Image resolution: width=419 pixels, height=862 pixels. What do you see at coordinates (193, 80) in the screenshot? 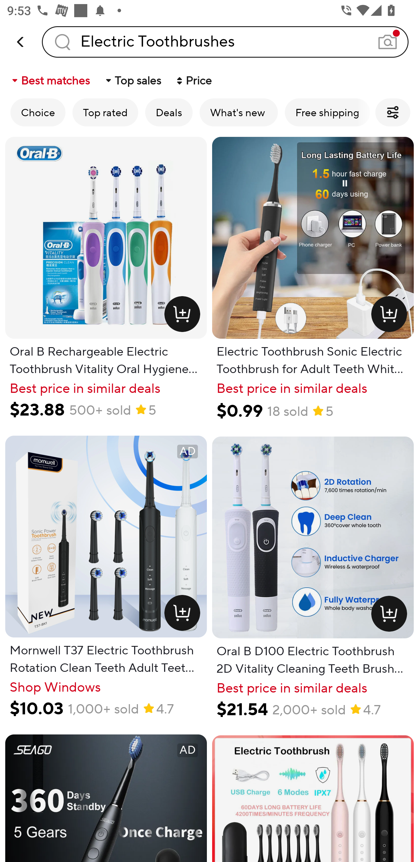
I see `Price` at bounding box center [193, 80].